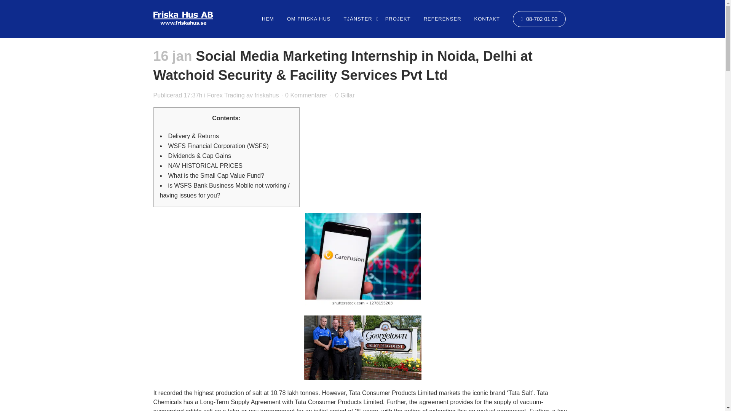  Describe the element at coordinates (309, 19) in the screenshot. I see `OM FRISKA HUS` at that location.